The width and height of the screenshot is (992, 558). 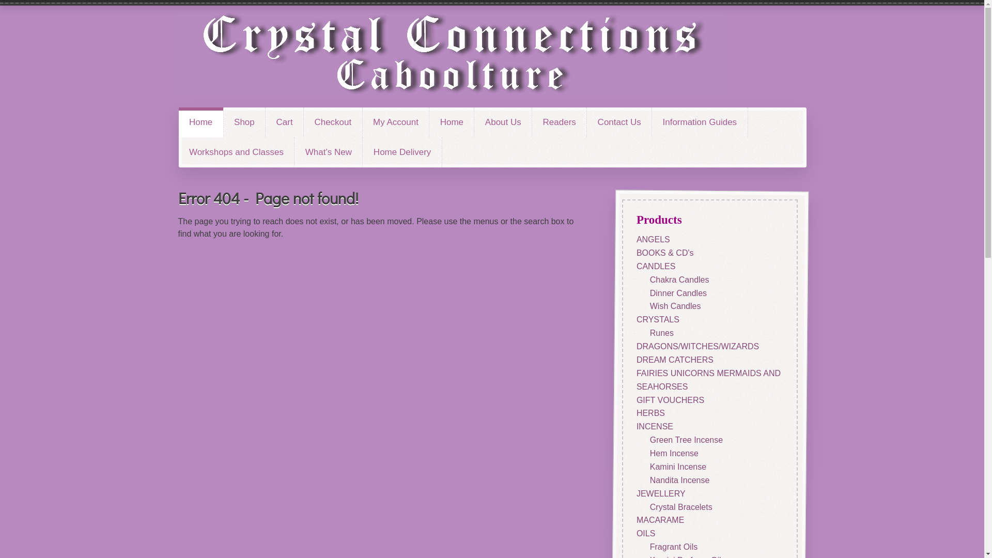 What do you see at coordinates (660, 493) in the screenshot?
I see `JEWELLERY` at bounding box center [660, 493].